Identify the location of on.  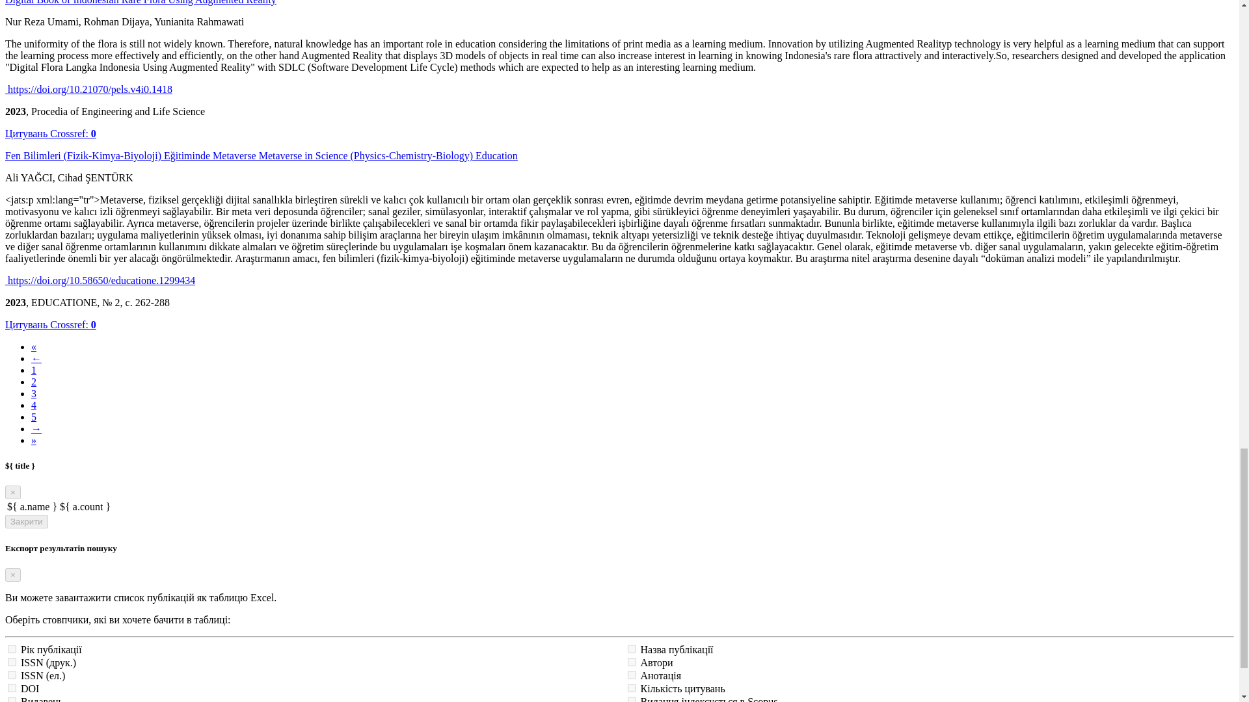
(12, 688).